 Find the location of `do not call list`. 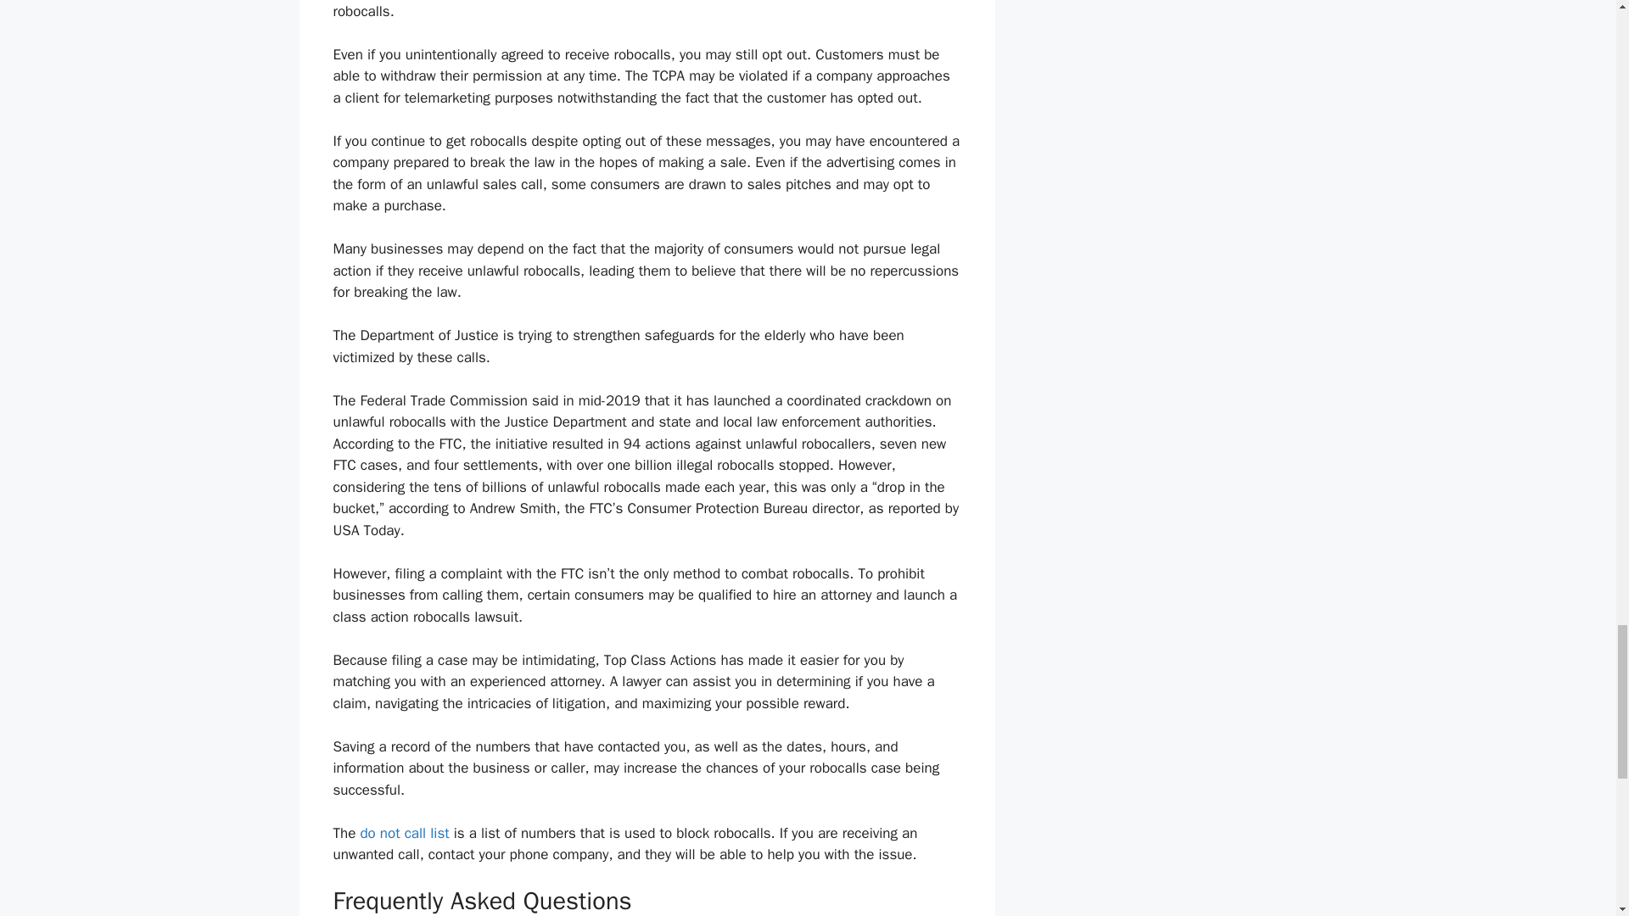

do not call list is located at coordinates (404, 833).